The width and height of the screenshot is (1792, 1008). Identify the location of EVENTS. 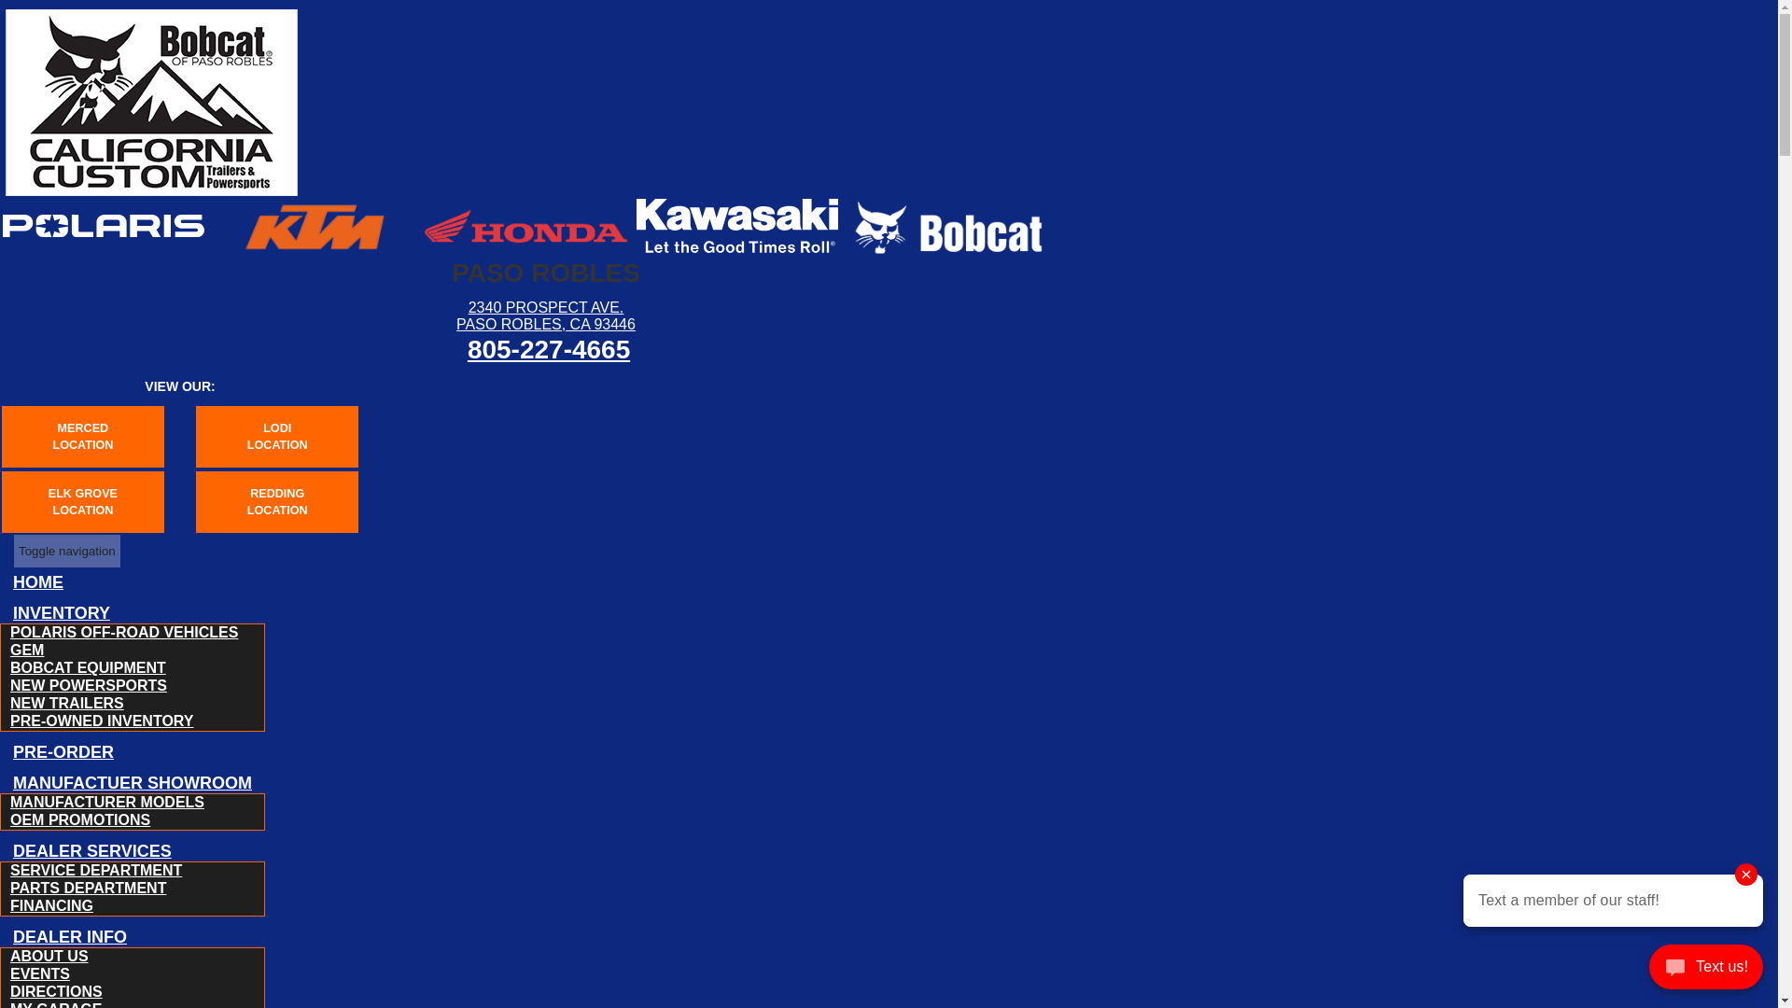
(39, 974).